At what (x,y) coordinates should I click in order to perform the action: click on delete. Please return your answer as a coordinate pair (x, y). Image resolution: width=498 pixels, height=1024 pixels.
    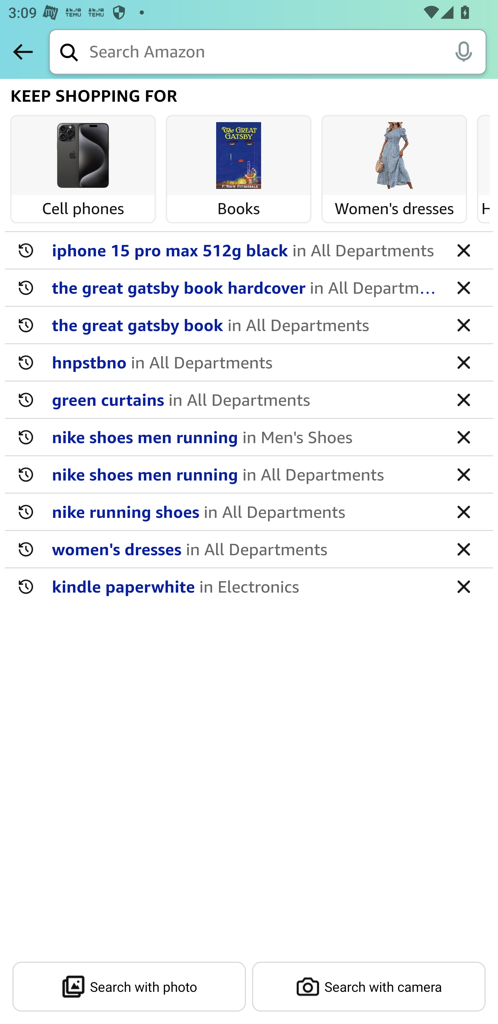
    Looking at the image, I should click on (463, 362).